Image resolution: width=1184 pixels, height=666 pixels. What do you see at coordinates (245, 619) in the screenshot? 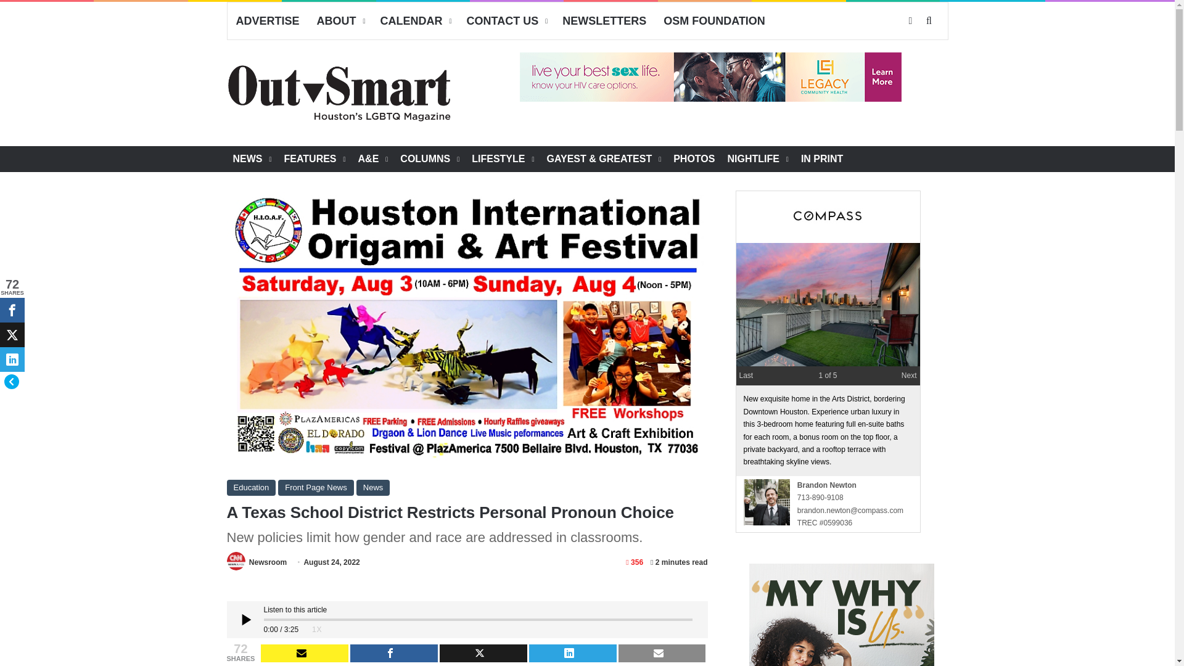
I see `pause` at bounding box center [245, 619].